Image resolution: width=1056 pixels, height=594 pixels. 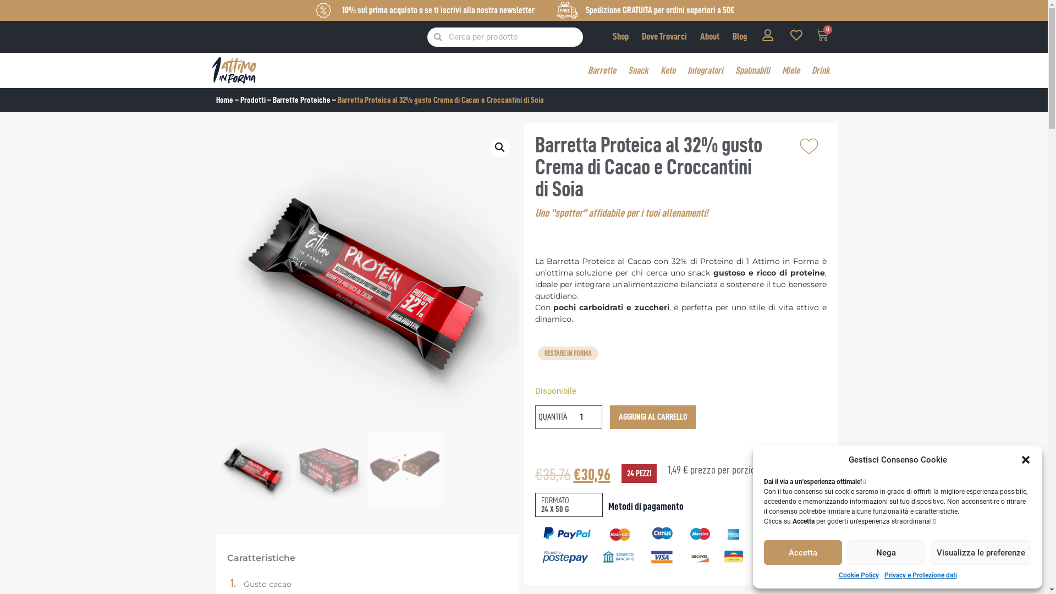 What do you see at coordinates (752, 70) in the screenshot?
I see `Spalmabili` at bounding box center [752, 70].